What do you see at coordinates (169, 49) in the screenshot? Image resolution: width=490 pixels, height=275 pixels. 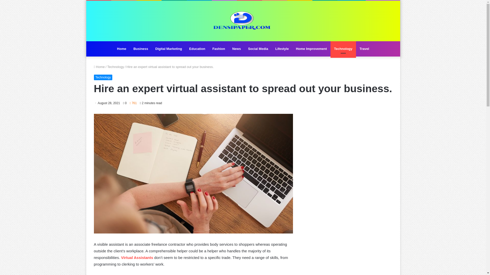 I see `Digital Marketing` at bounding box center [169, 49].